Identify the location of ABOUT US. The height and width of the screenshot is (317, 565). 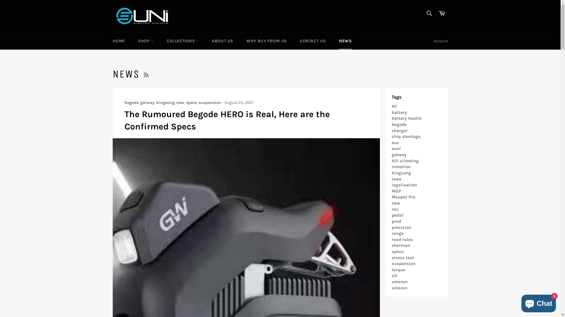
(222, 41).